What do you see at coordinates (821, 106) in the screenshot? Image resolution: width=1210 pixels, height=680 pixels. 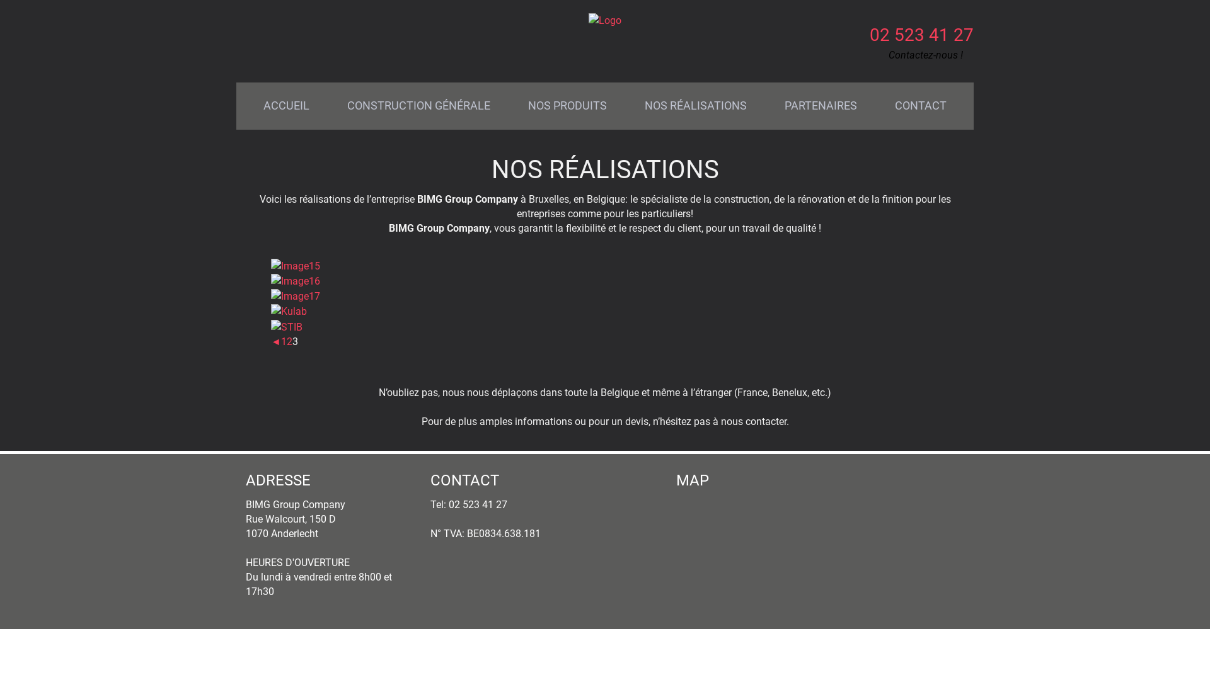 I see `PARTENAIRES` at bounding box center [821, 106].